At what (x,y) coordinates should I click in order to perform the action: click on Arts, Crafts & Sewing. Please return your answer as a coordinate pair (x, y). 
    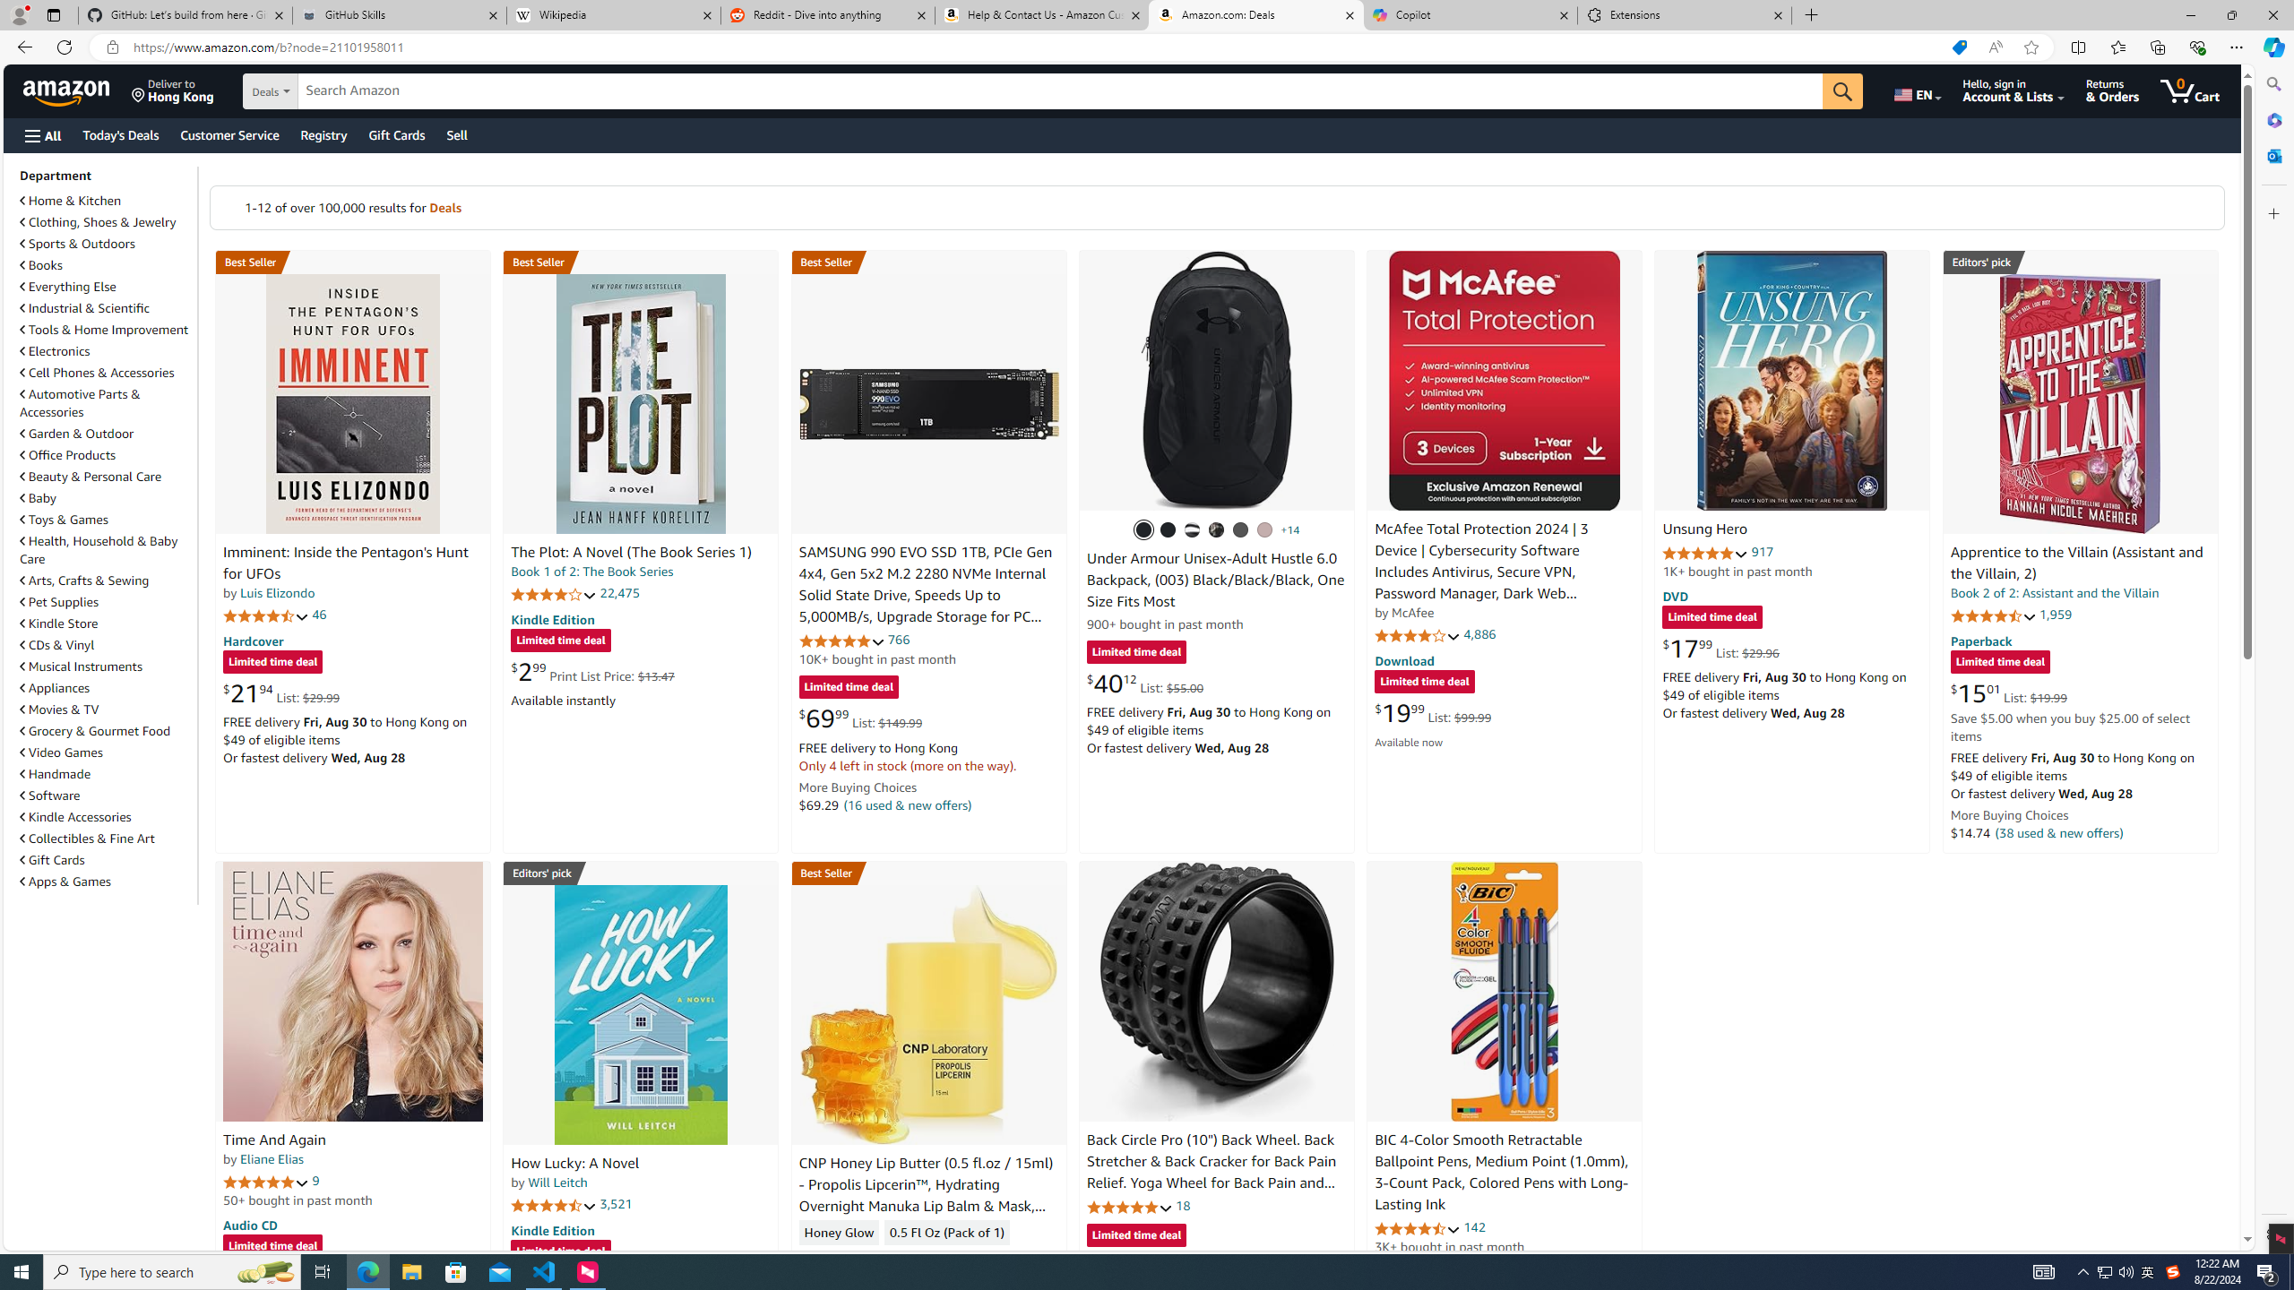
    Looking at the image, I should click on (107, 580).